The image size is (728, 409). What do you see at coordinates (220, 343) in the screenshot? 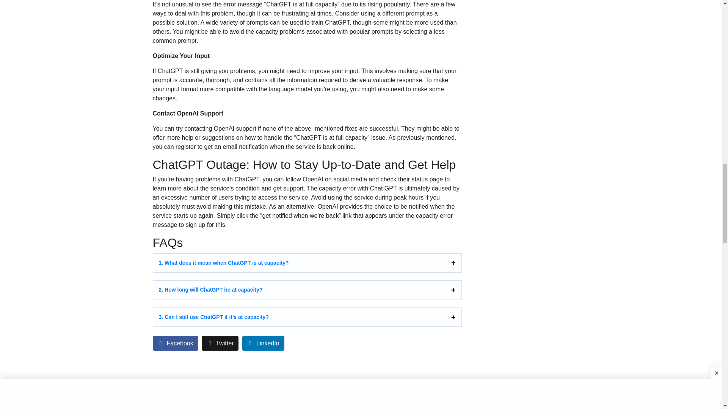
I see `Twitter` at bounding box center [220, 343].